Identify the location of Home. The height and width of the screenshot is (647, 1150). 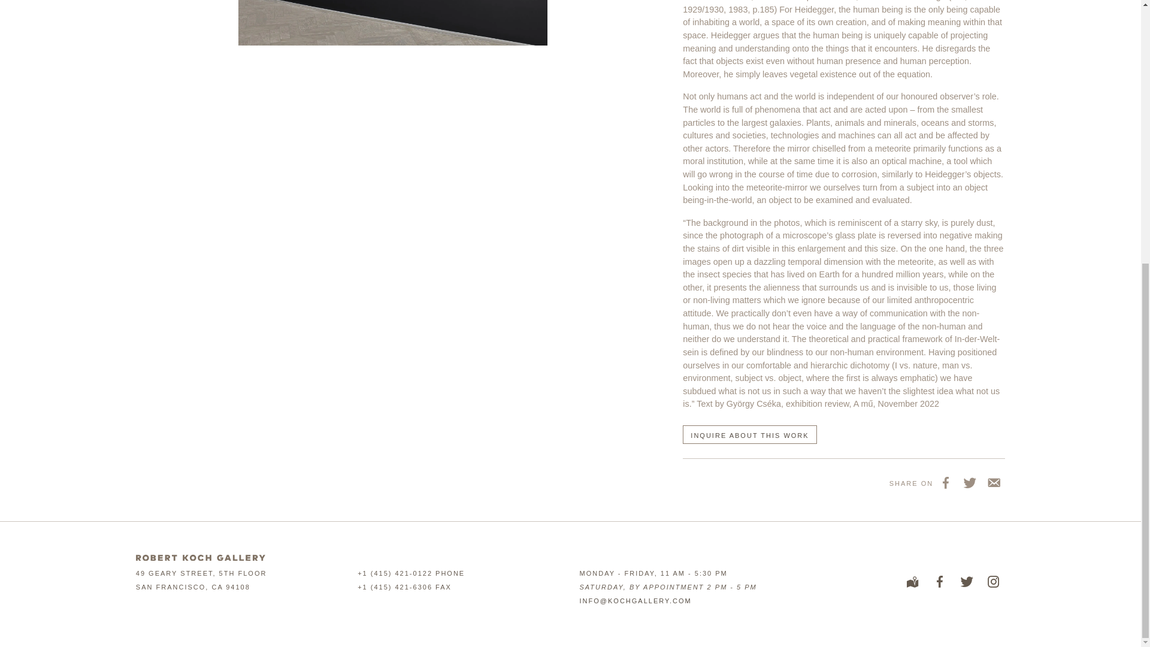
(200, 557).